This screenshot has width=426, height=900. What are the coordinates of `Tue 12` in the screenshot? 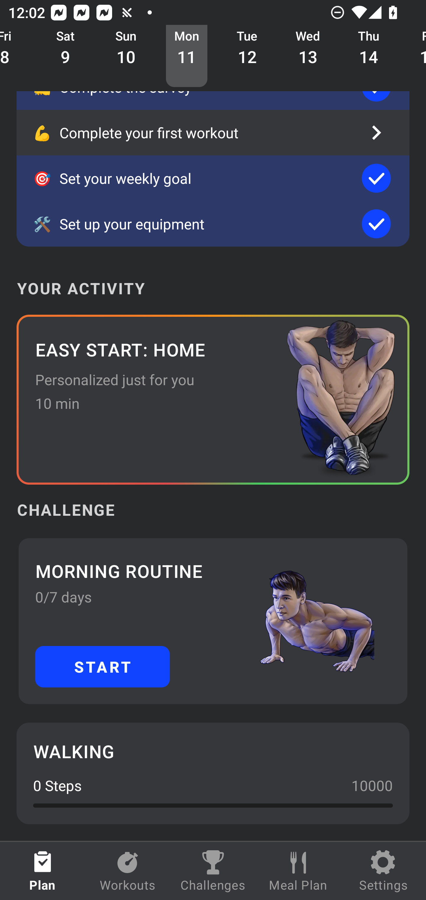 It's located at (247, 56).